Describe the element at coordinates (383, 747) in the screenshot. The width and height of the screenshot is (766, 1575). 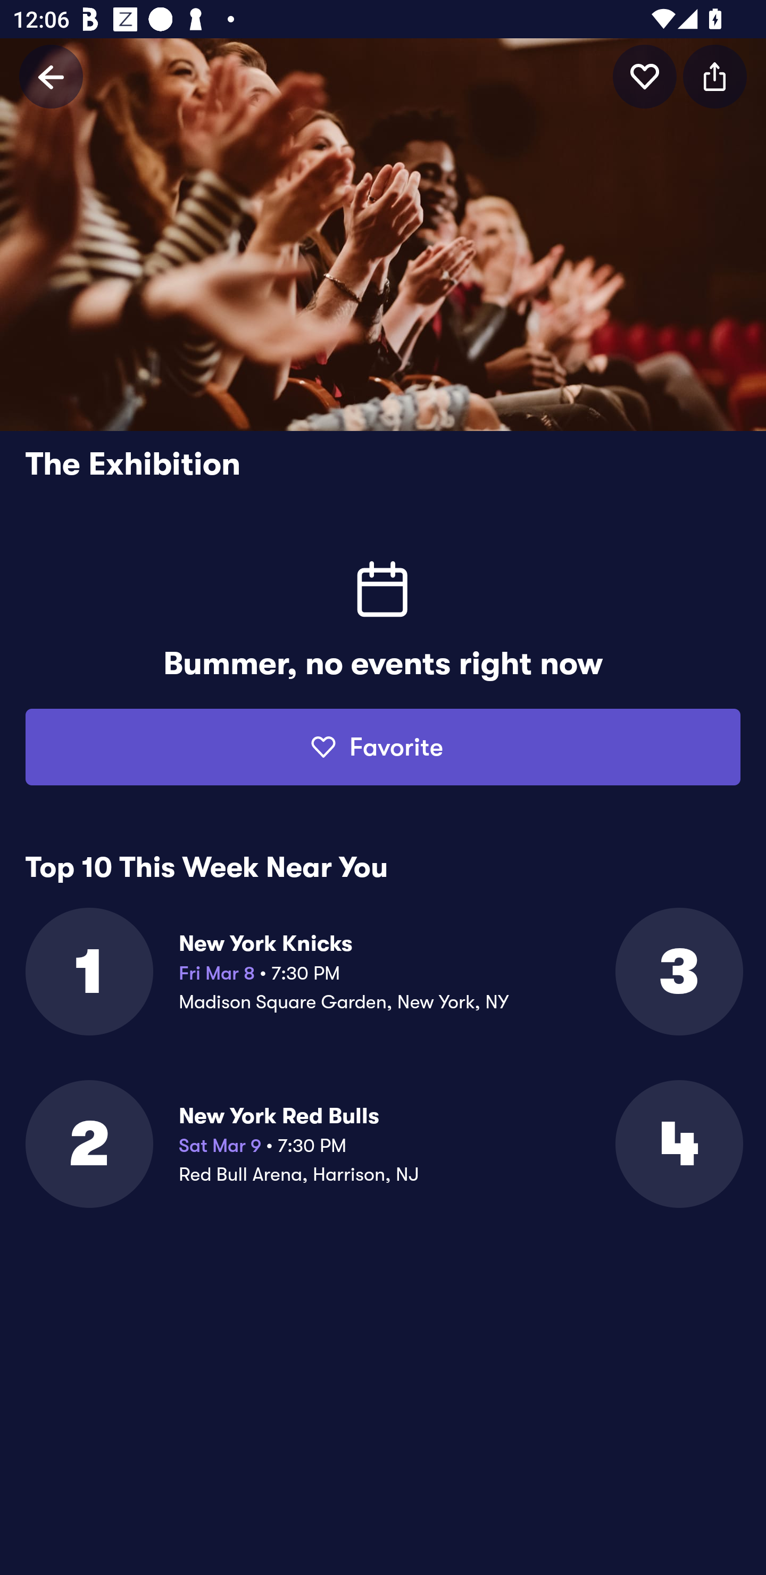
I see `Favorite` at that location.